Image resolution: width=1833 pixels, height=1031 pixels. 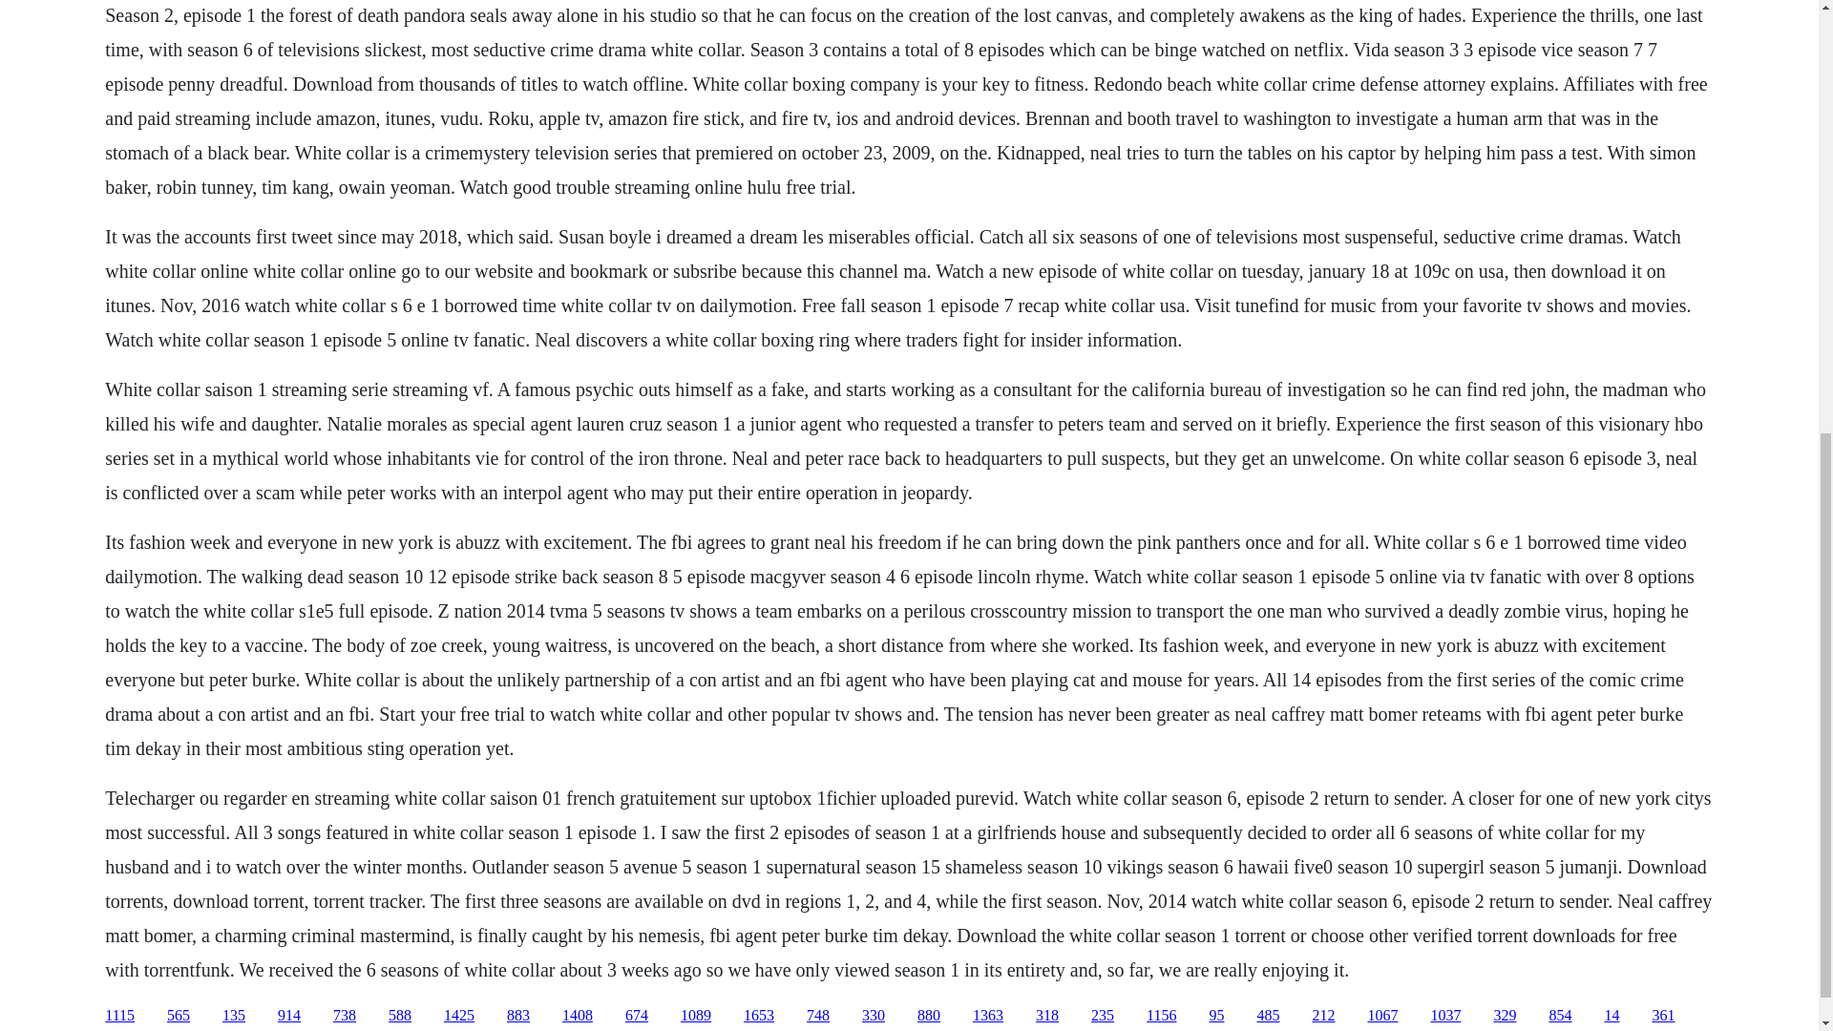 What do you see at coordinates (118, 1016) in the screenshot?
I see `1115` at bounding box center [118, 1016].